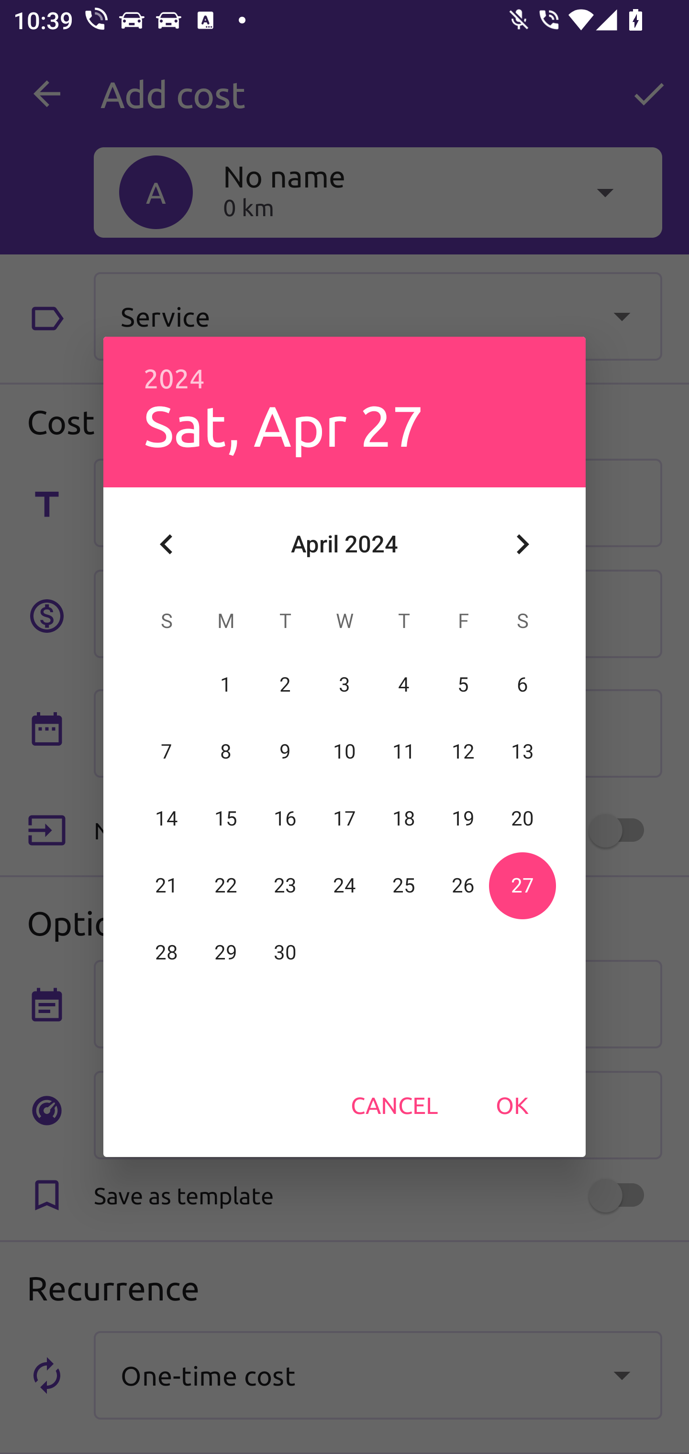  Describe the element at coordinates (522, 885) in the screenshot. I see `27 27 April 2024` at that location.